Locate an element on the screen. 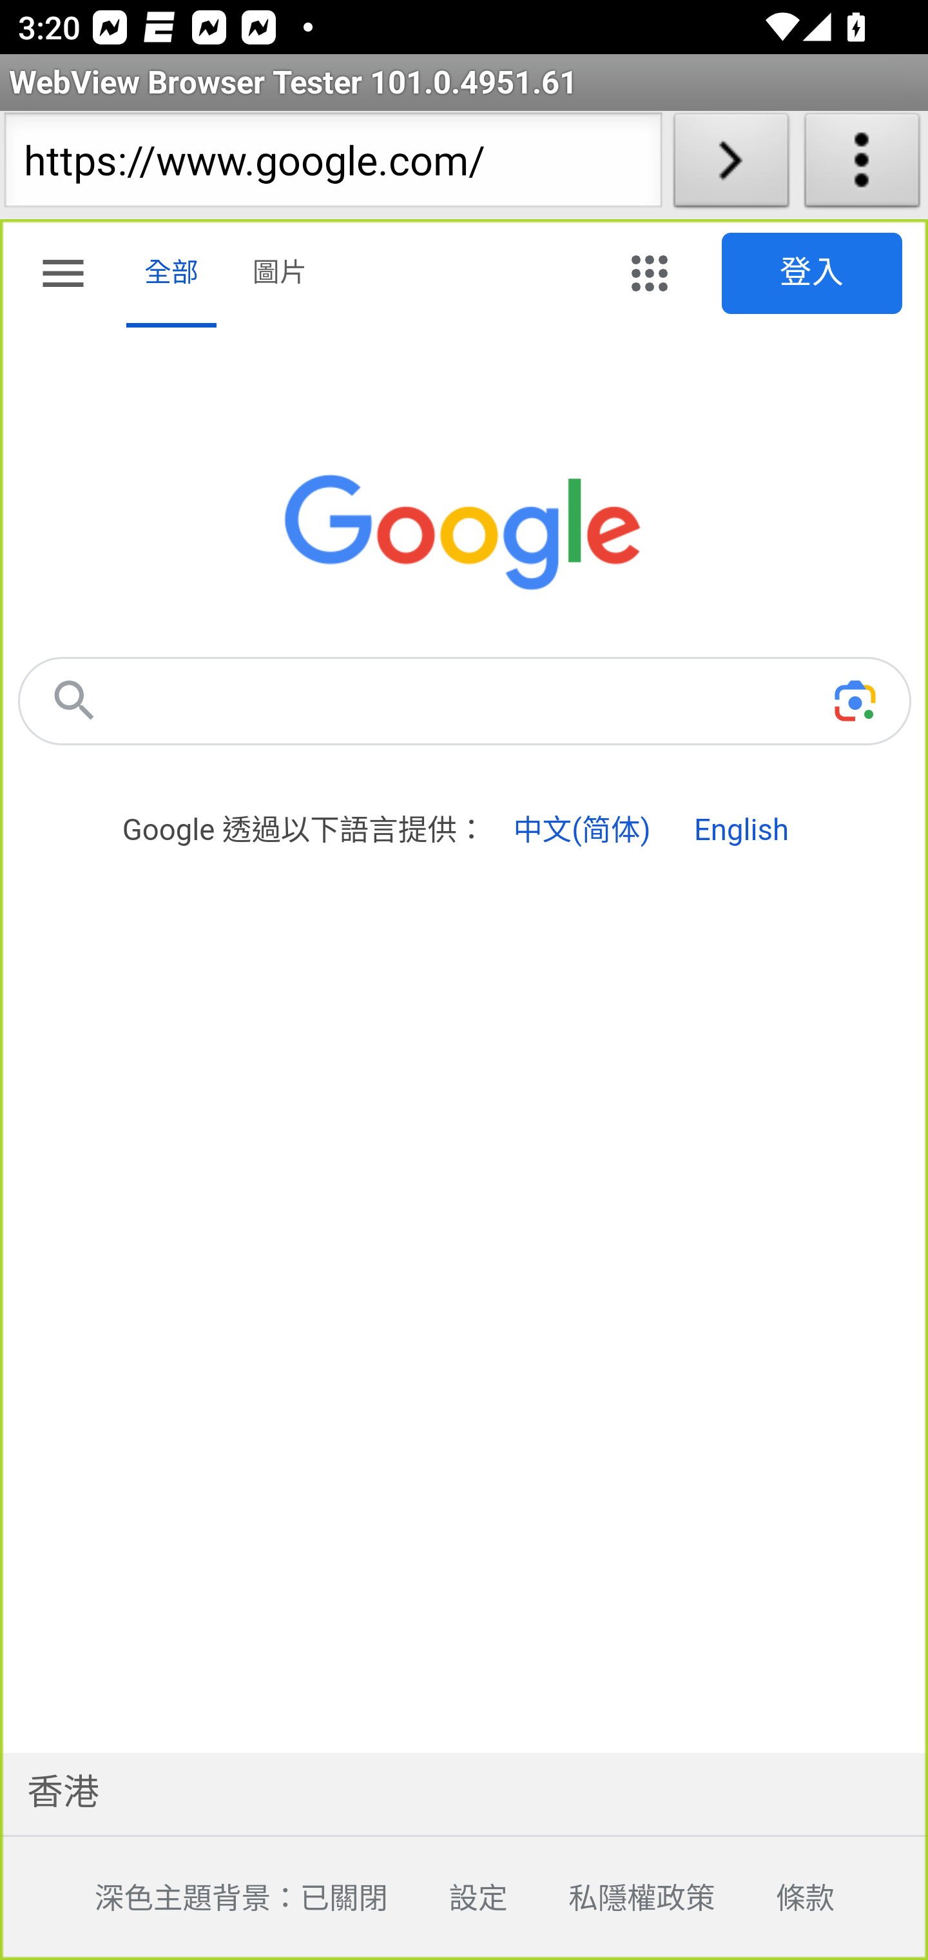 This screenshot has width=928, height=1960. https://www.google.com/ is located at coordinates (333, 165).